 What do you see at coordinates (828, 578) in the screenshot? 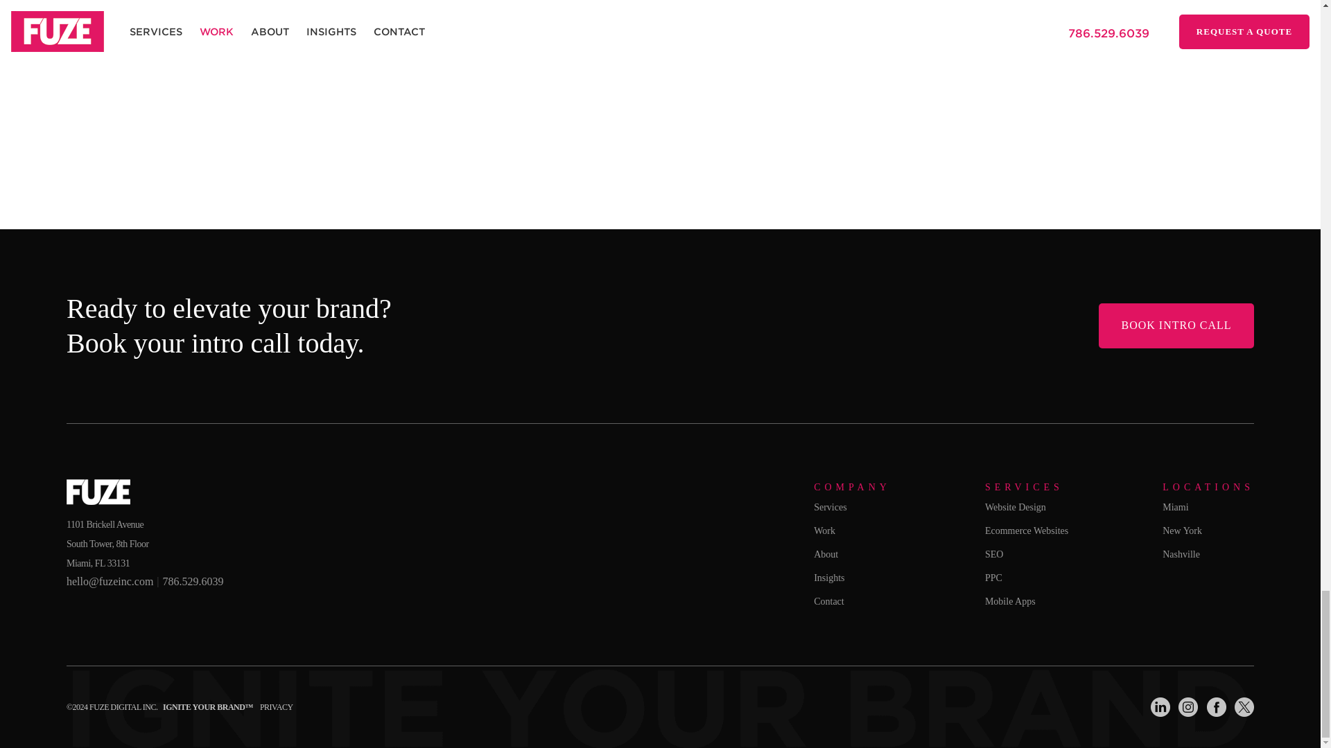
I see `Insights` at bounding box center [828, 578].